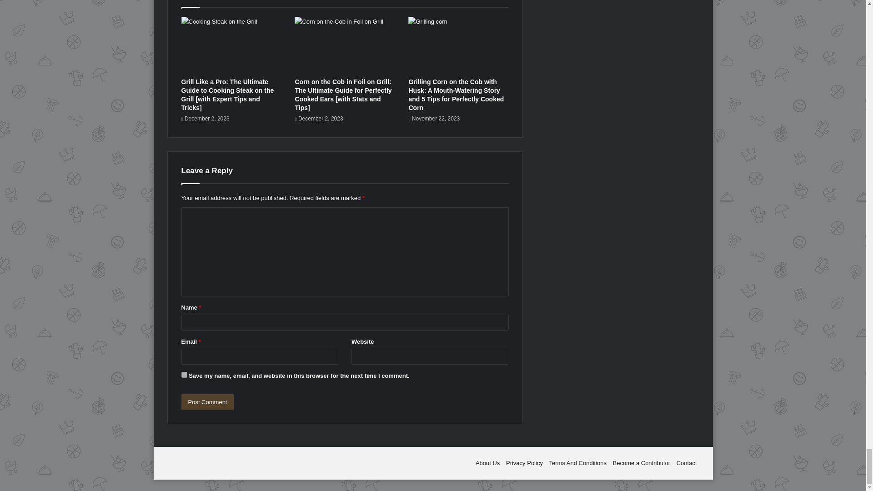  What do you see at coordinates (207, 402) in the screenshot?
I see `Post Comment` at bounding box center [207, 402].